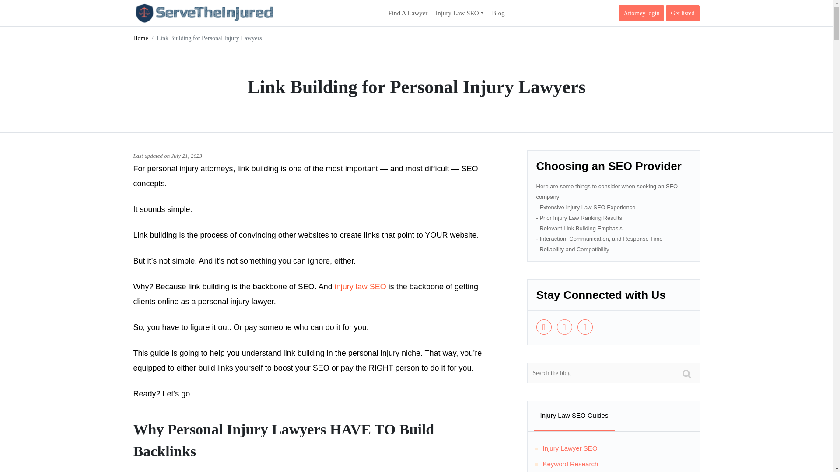  What do you see at coordinates (682, 13) in the screenshot?
I see `Get listed` at bounding box center [682, 13].